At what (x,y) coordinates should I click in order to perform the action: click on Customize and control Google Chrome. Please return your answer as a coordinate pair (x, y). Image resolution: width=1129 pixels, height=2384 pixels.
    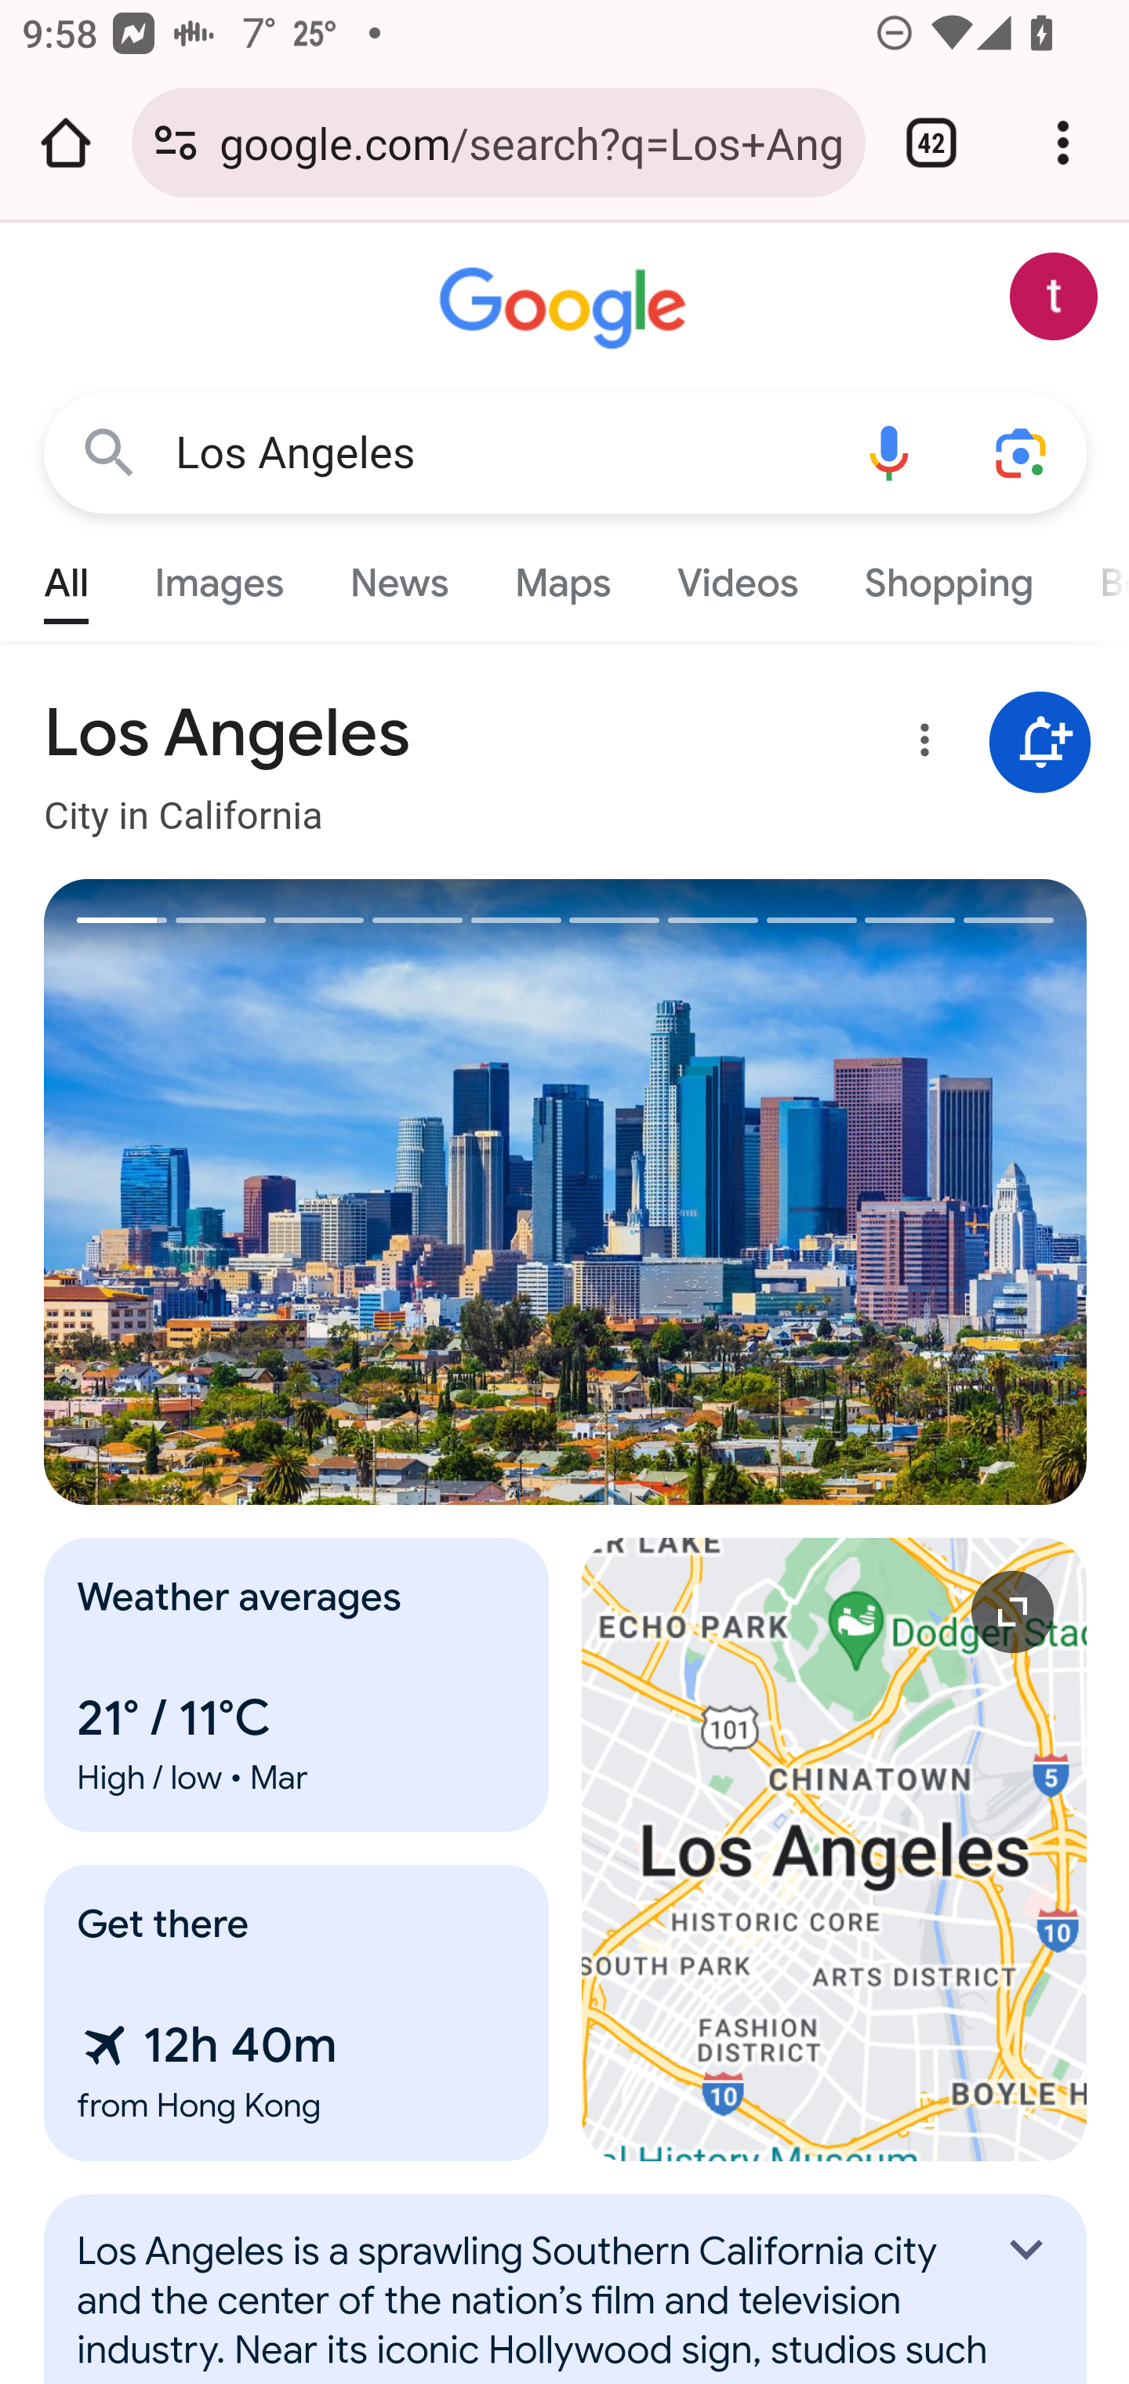
    Looking at the image, I should click on (1063, 143).